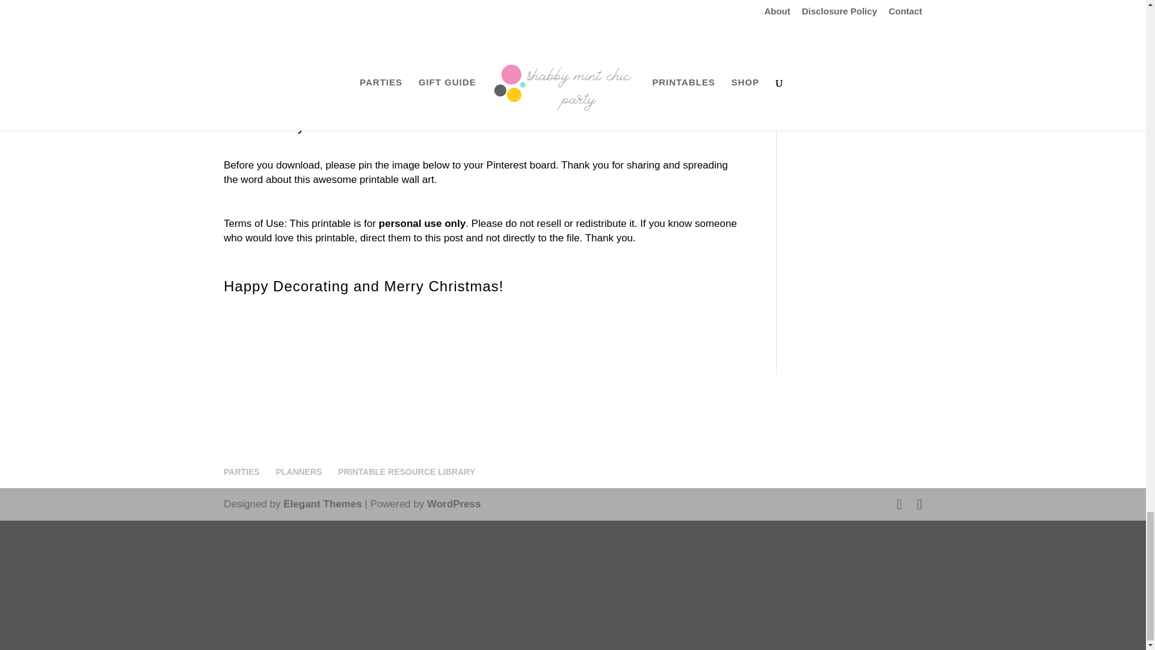 The image size is (1155, 650). I want to click on Premium WordPress Themes, so click(322, 504).